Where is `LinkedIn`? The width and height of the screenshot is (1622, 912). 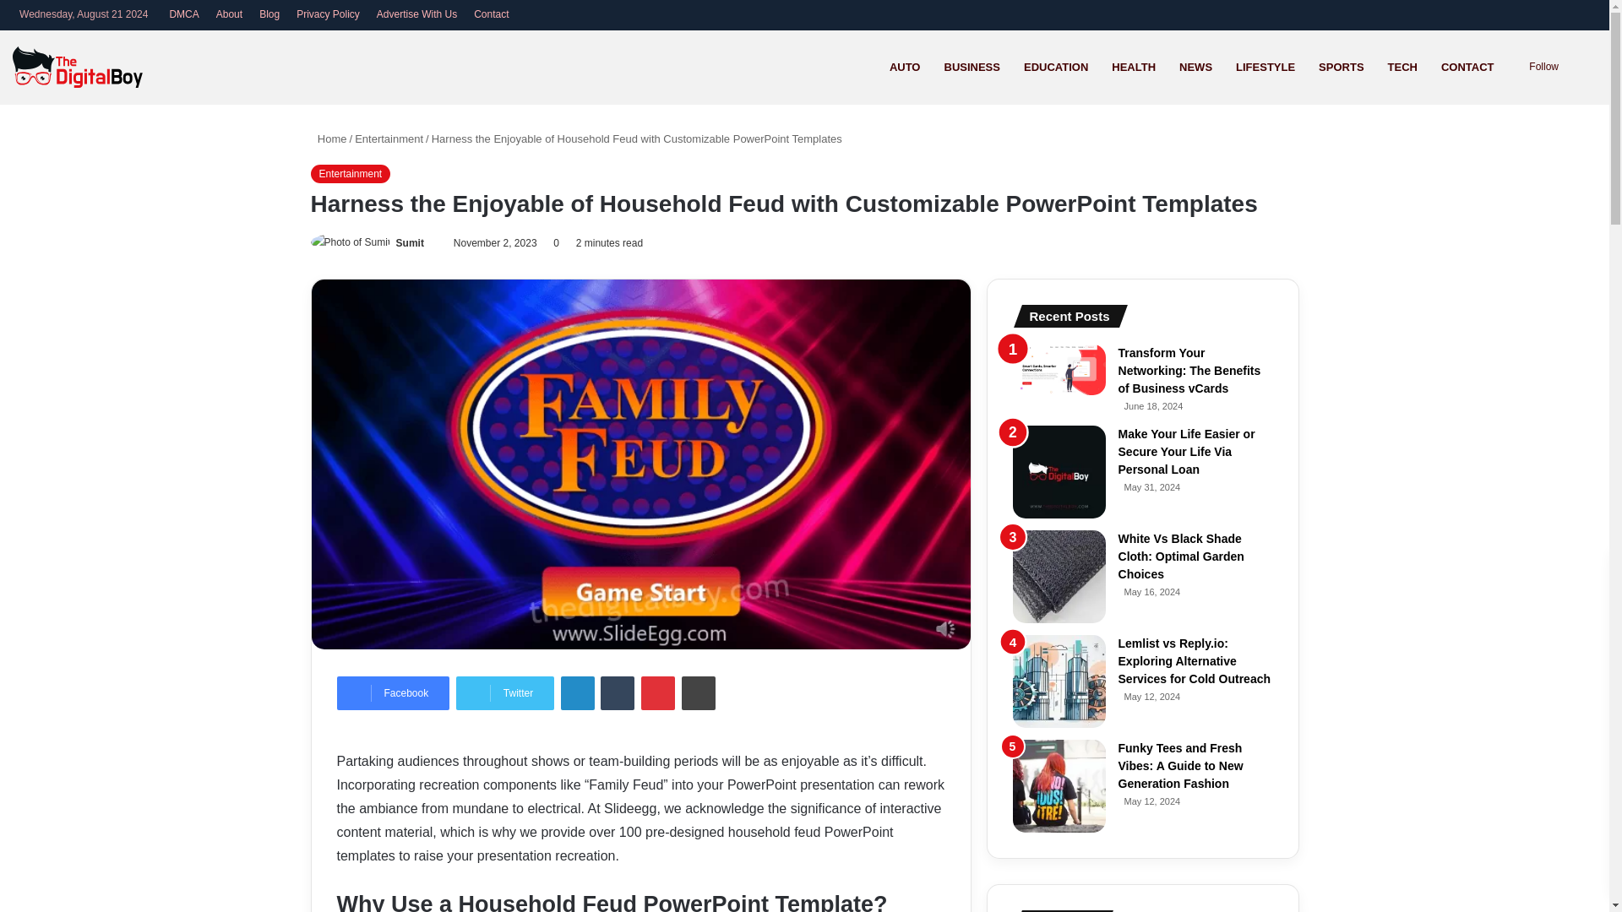
LinkedIn is located at coordinates (578, 693).